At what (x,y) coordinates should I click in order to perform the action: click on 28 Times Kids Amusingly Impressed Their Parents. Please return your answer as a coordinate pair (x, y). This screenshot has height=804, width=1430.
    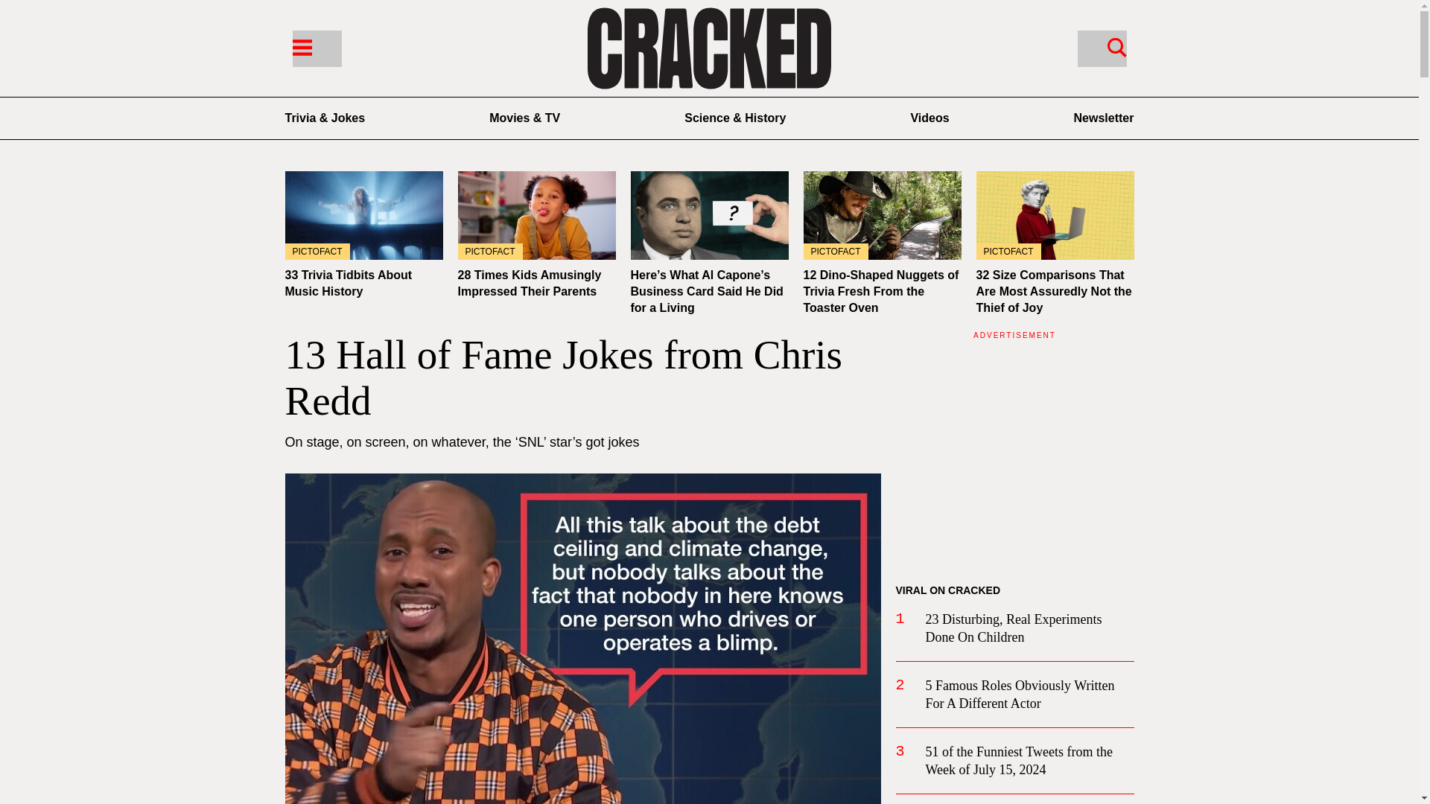
    Looking at the image, I should click on (536, 215).